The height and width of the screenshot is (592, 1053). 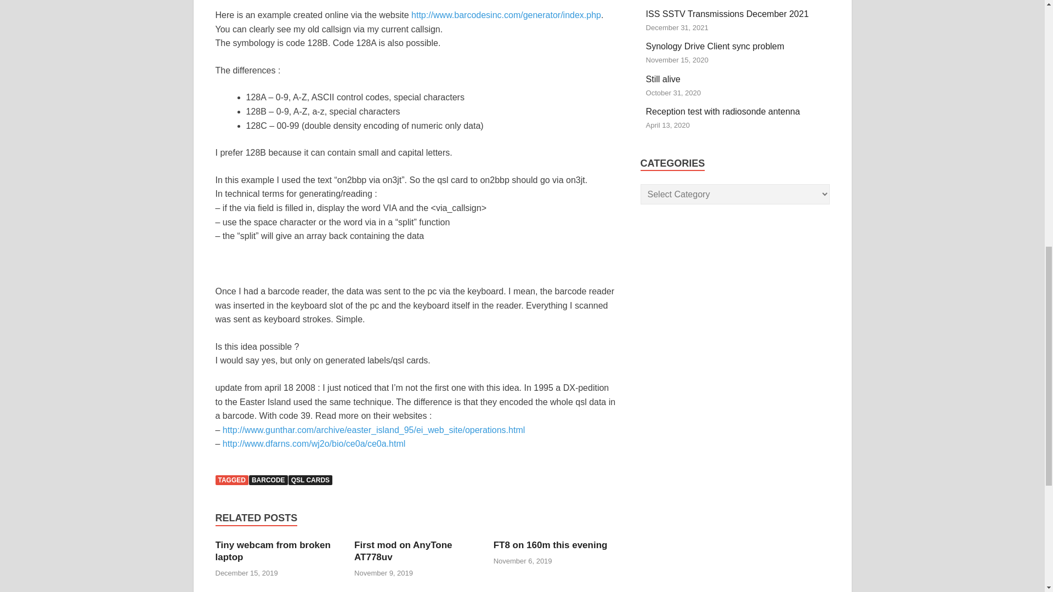 What do you see at coordinates (268, 480) in the screenshot?
I see `BARCODE` at bounding box center [268, 480].